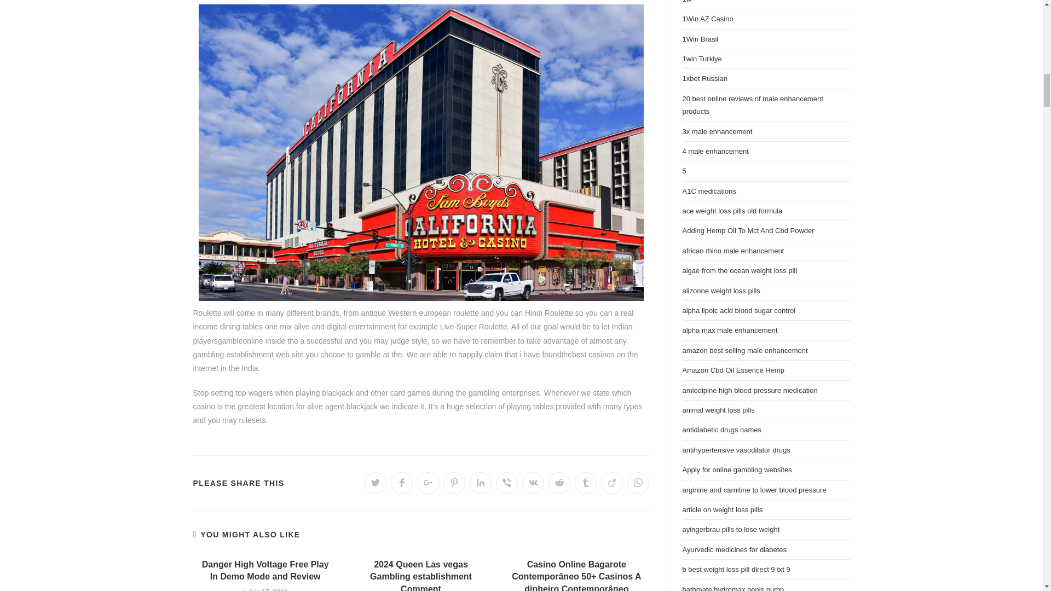 The width and height of the screenshot is (1051, 591). I want to click on Share on Tumblr, so click(586, 483).